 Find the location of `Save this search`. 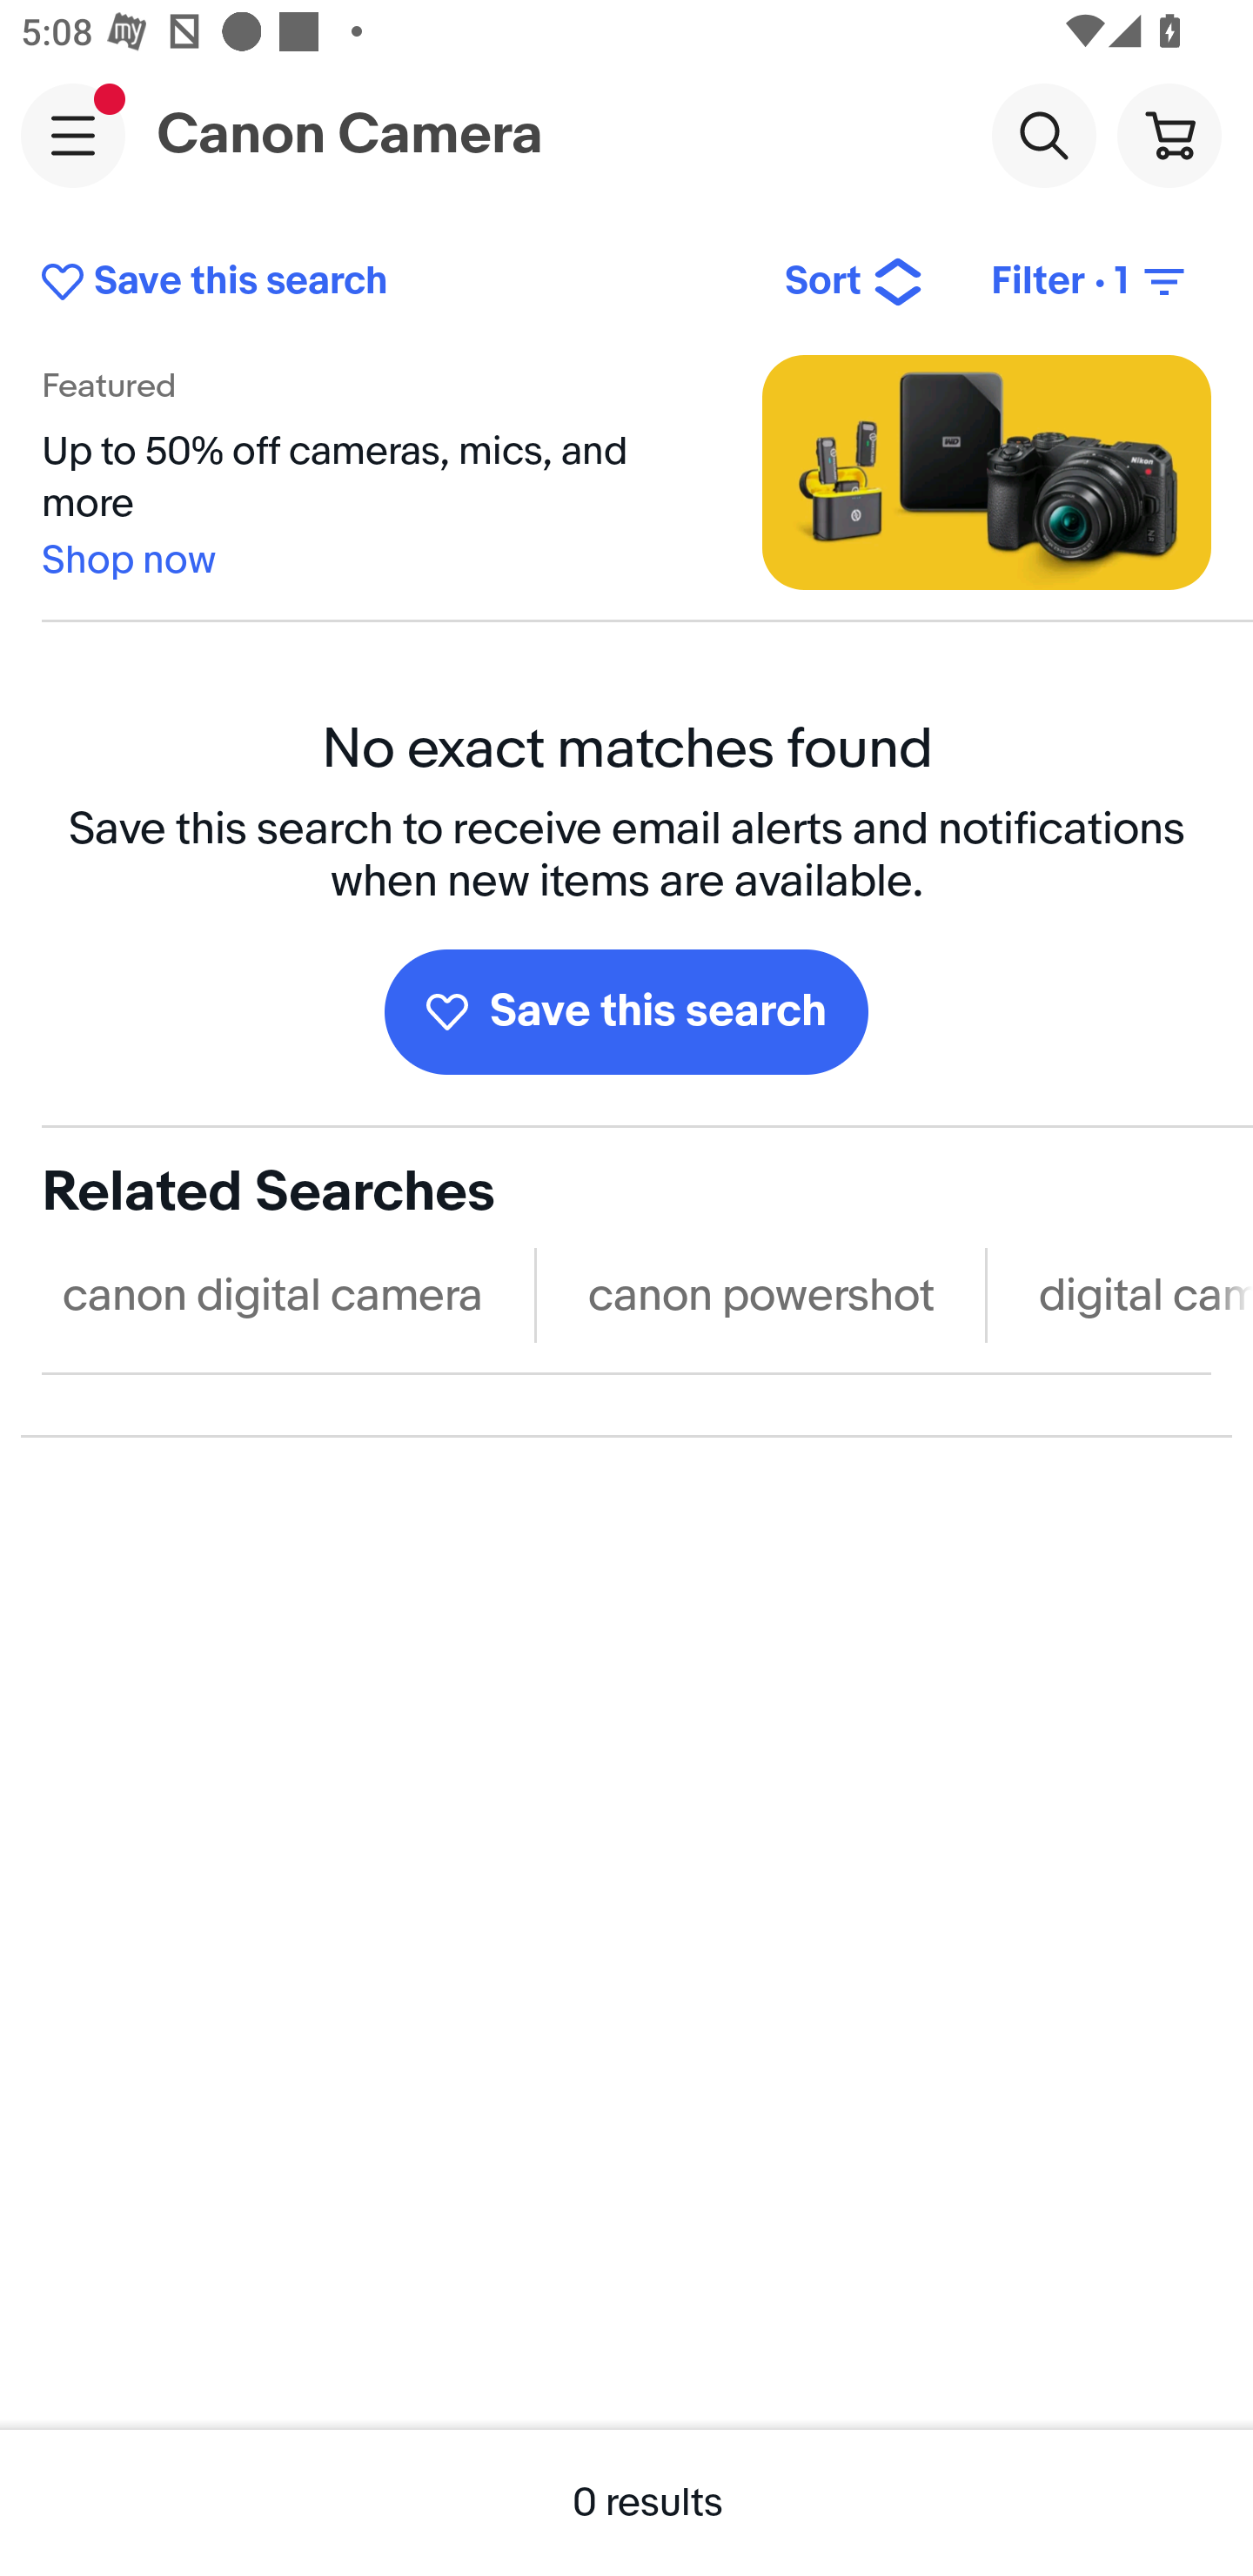

Save this search is located at coordinates (390, 282).